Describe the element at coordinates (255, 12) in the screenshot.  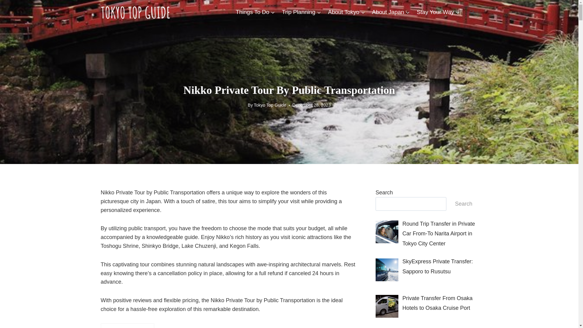
I see `Things To Do` at that location.